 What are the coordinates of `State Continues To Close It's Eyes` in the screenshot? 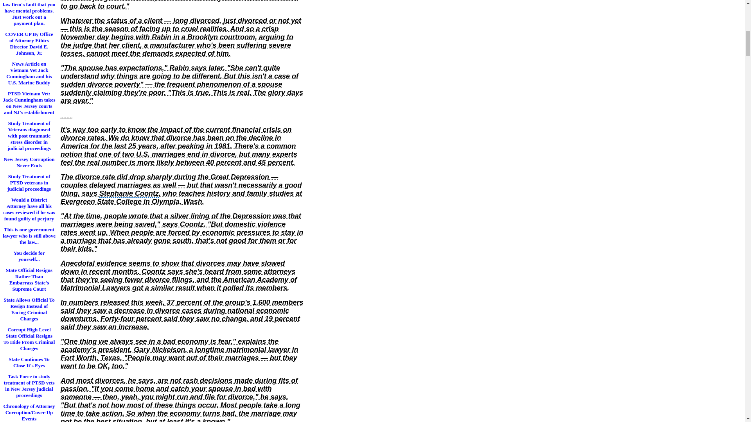 It's located at (29, 362).